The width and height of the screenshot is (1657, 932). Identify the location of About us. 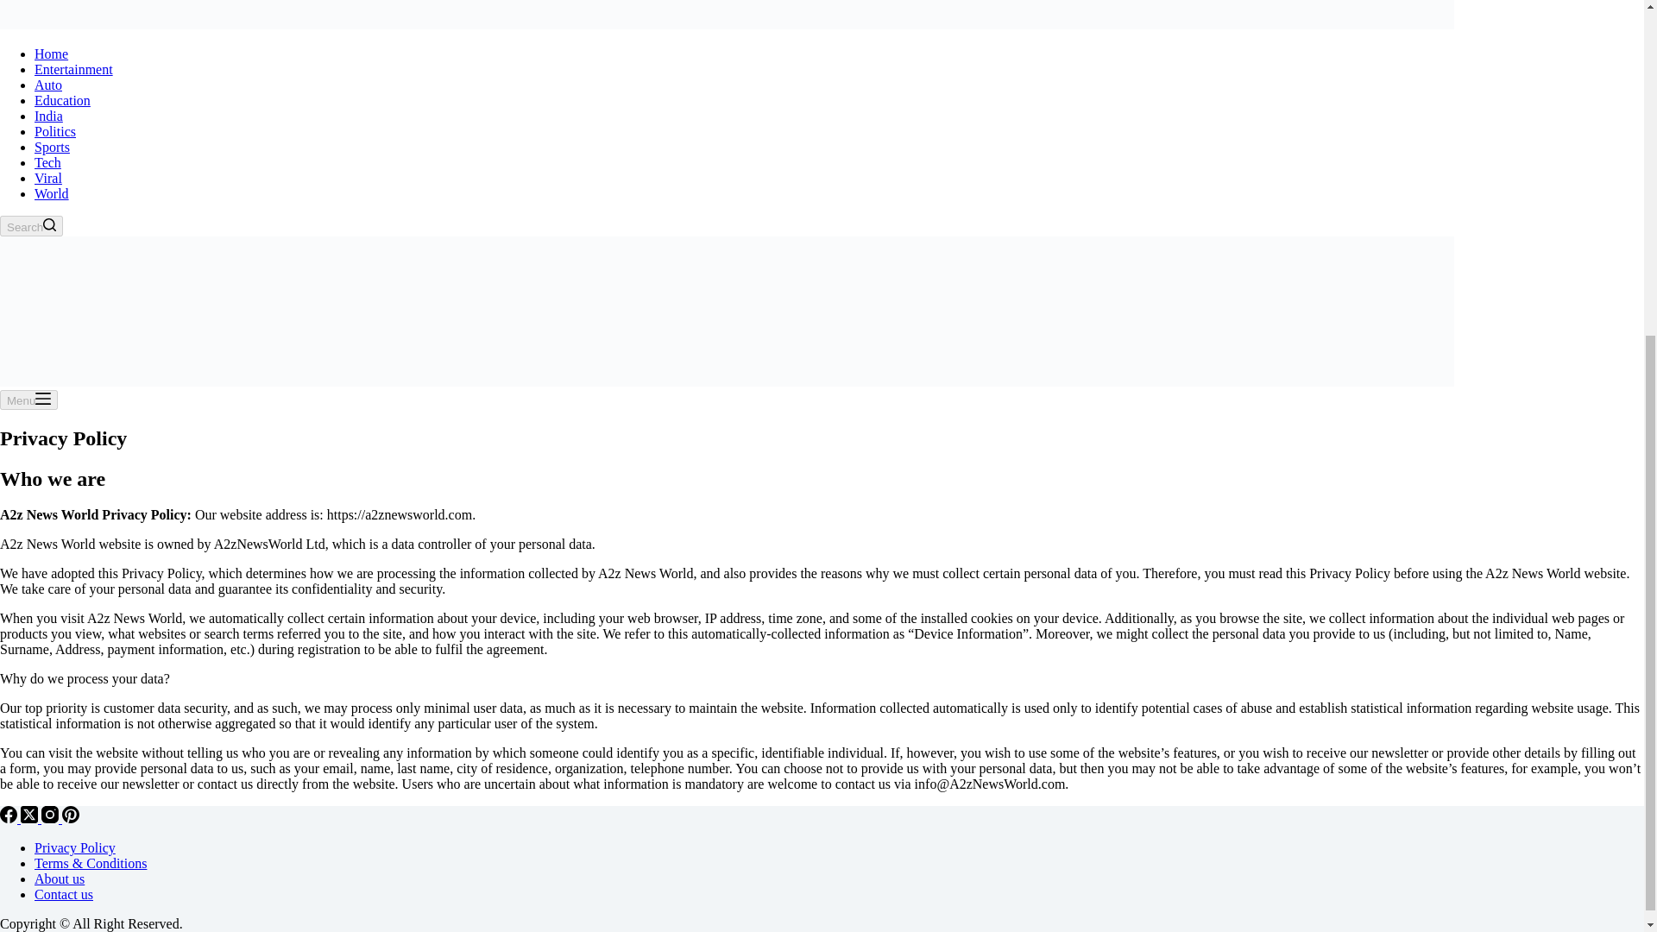
(59, 878).